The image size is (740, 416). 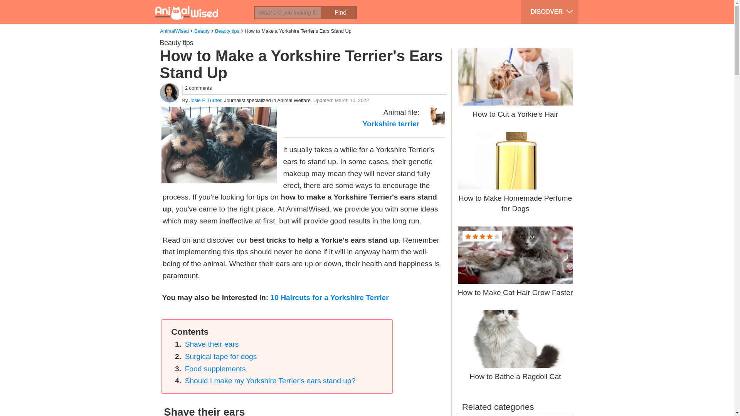 What do you see at coordinates (198, 88) in the screenshot?
I see `2 comments` at bounding box center [198, 88].